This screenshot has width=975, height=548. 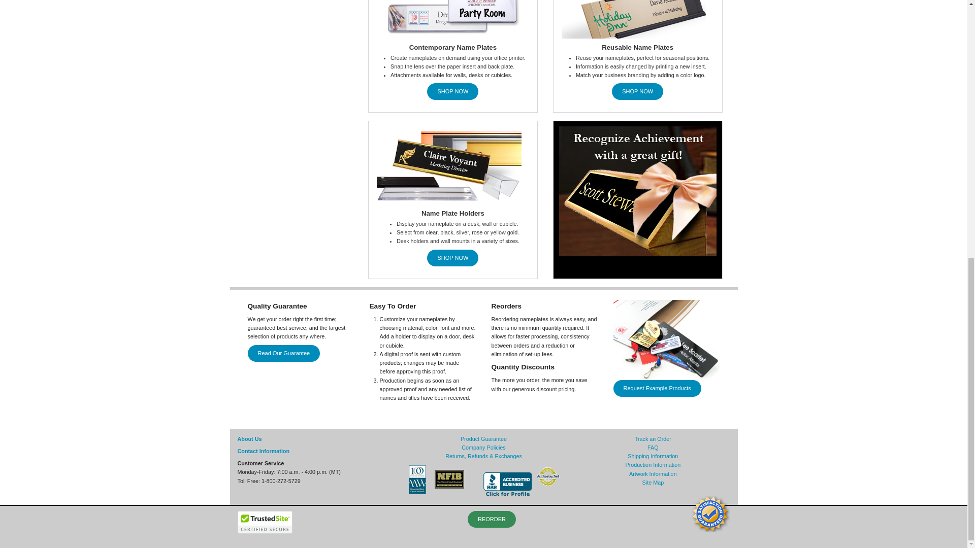 What do you see at coordinates (548, 477) in the screenshot?
I see `AuthorizeNet` at bounding box center [548, 477].